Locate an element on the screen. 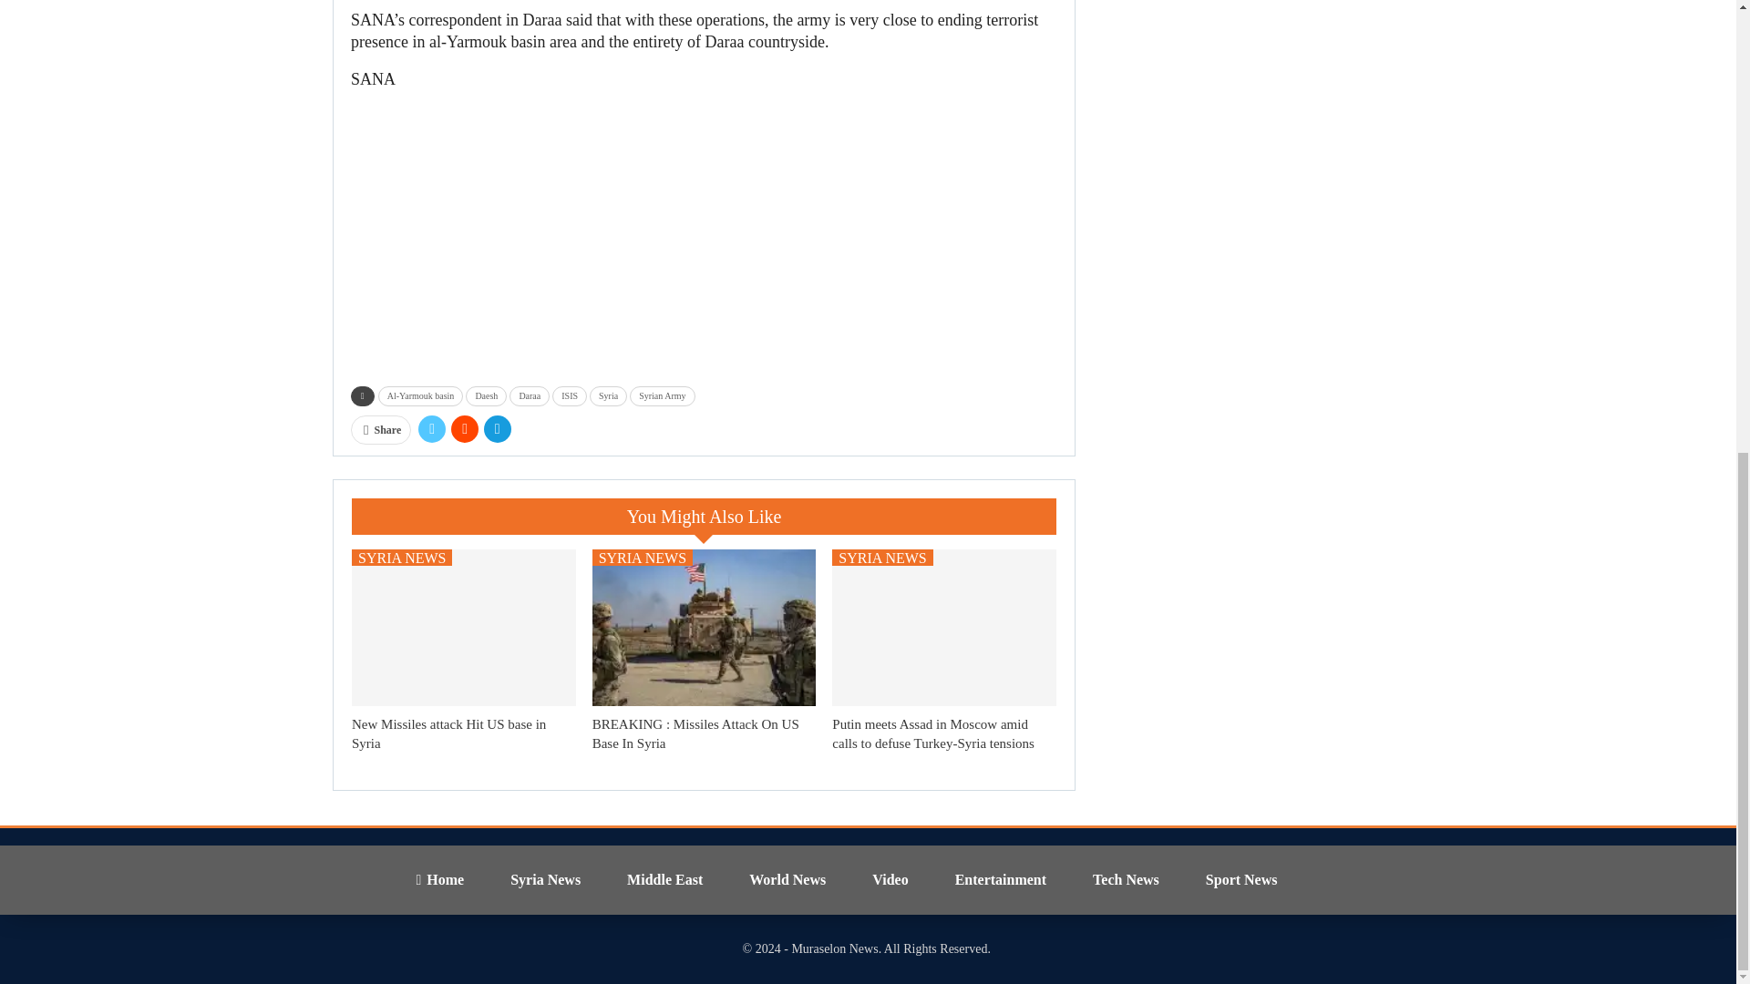 Image resolution: width=1750 pixels, height=984 pixels. SYRIA NEWS is located at coordinates (882, 558).